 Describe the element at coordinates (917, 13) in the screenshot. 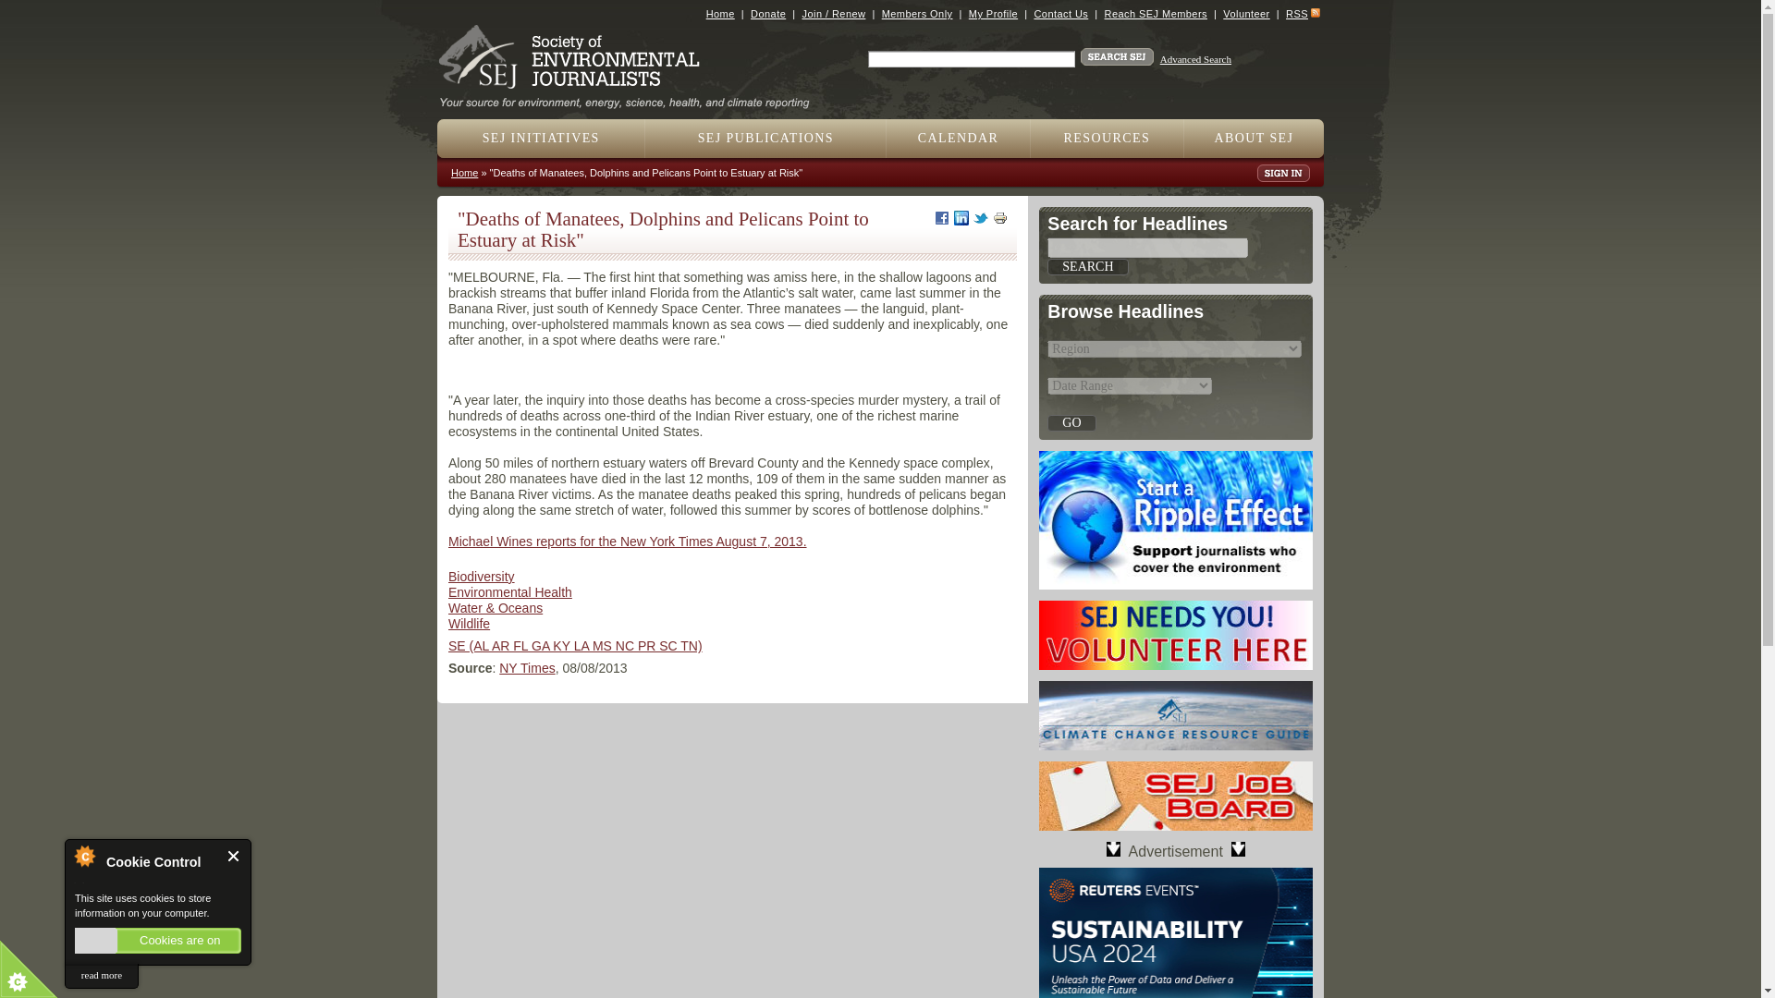

I see `Members Only` at that location.